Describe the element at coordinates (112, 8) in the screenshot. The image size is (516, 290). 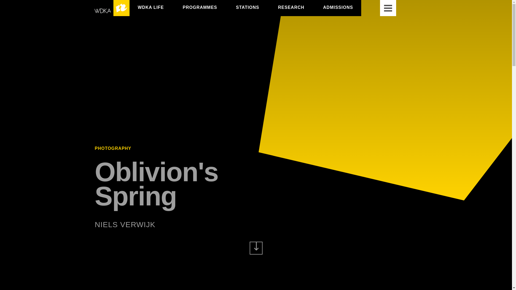
I see `Willem de Kooning Academie Homepage` at that location.